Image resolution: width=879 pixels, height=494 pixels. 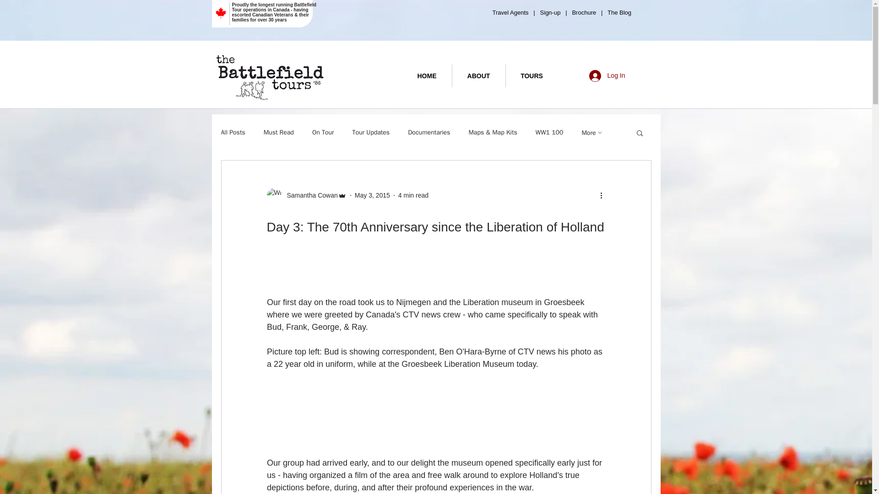 I want to click on ABOUT, so click(x=479, y=76).